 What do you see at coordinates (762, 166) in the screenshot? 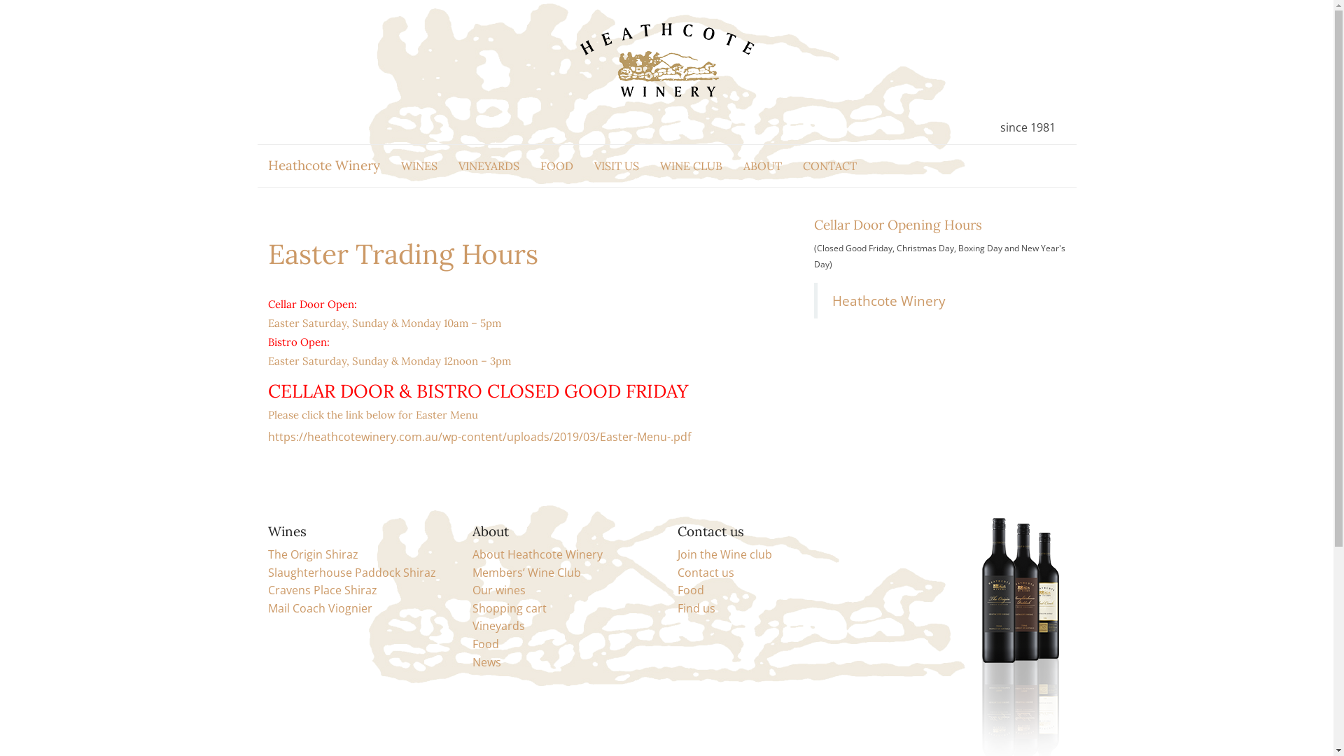
I see `ABOUT` at bounding box center [762, 166].